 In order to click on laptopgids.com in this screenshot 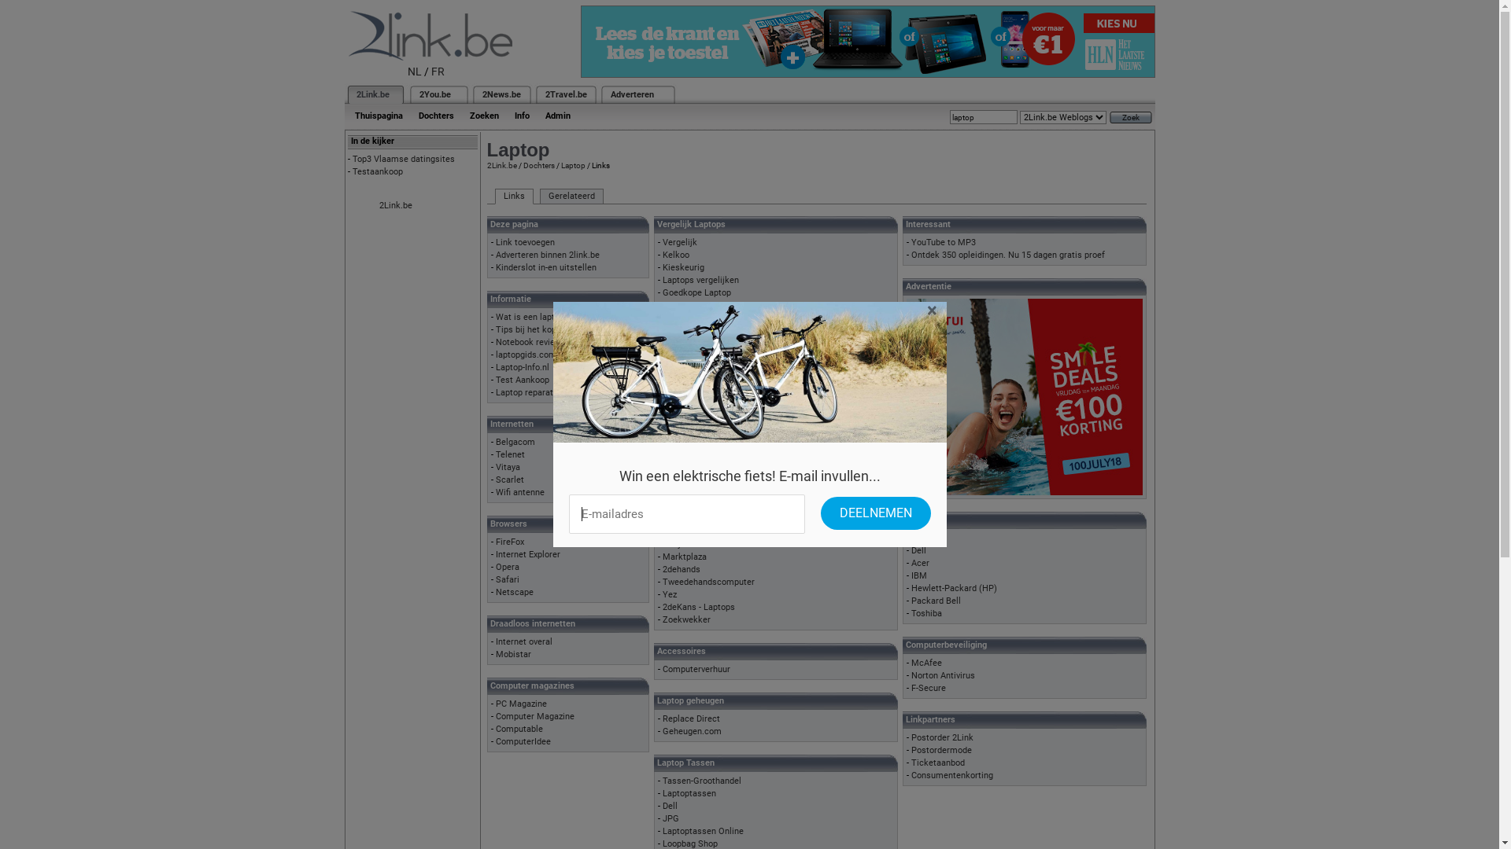, I will do `click(526, 355)`.